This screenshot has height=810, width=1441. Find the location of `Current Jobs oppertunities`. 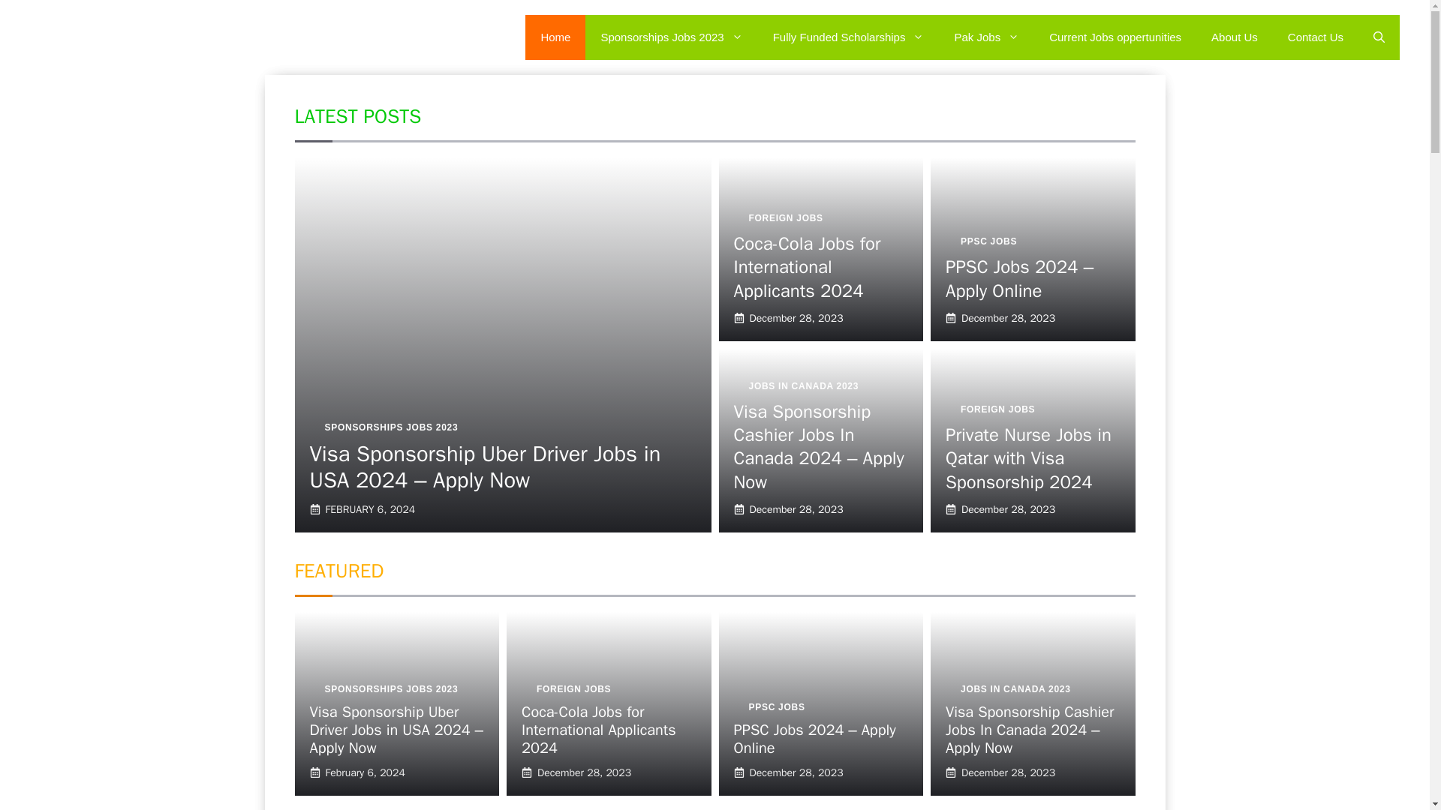

Current Jobs oppertunities is located at coordinates (1115, 37).